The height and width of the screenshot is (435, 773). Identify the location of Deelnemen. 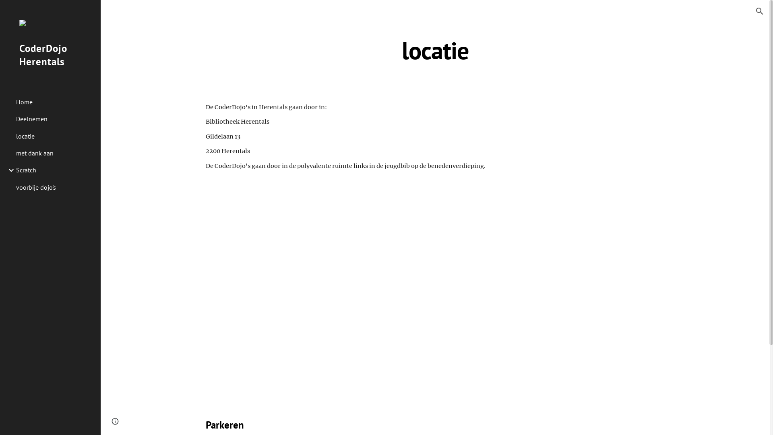
(55, 119).